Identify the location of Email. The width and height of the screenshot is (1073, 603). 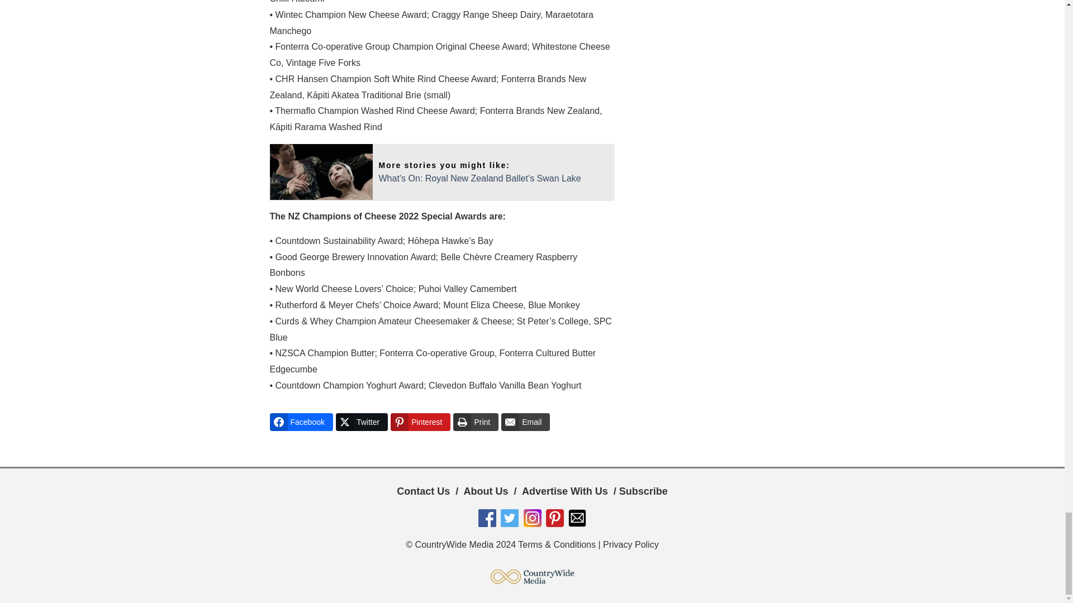
(525, 422).